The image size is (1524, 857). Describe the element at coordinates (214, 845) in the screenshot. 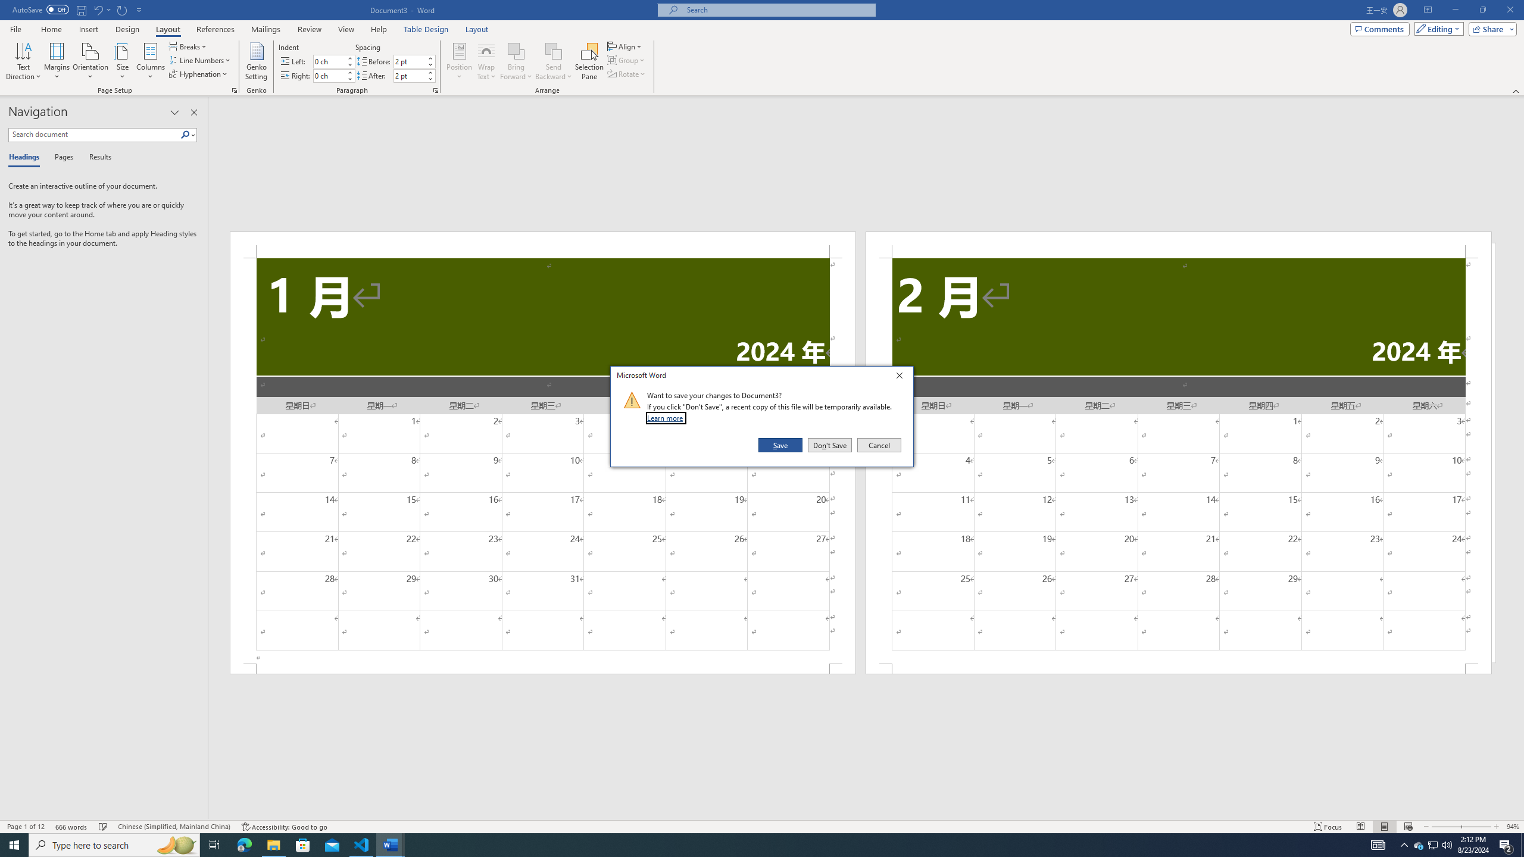

I see `Task View` at that location.